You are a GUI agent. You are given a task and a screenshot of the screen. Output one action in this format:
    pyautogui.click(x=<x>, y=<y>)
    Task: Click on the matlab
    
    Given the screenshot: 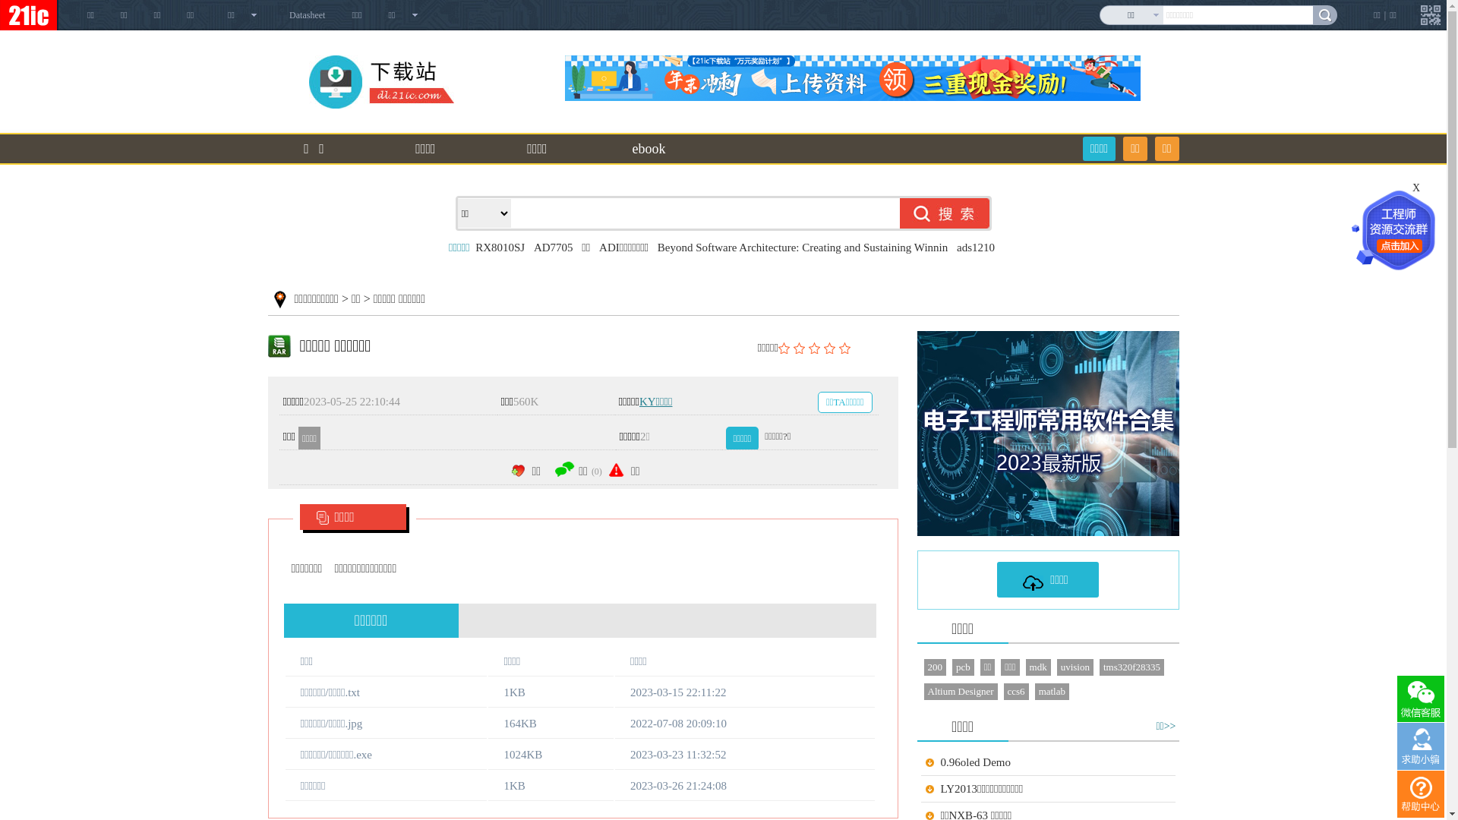 What is the action you would take?
    pyautogui.click(x=1052, y=692)
    